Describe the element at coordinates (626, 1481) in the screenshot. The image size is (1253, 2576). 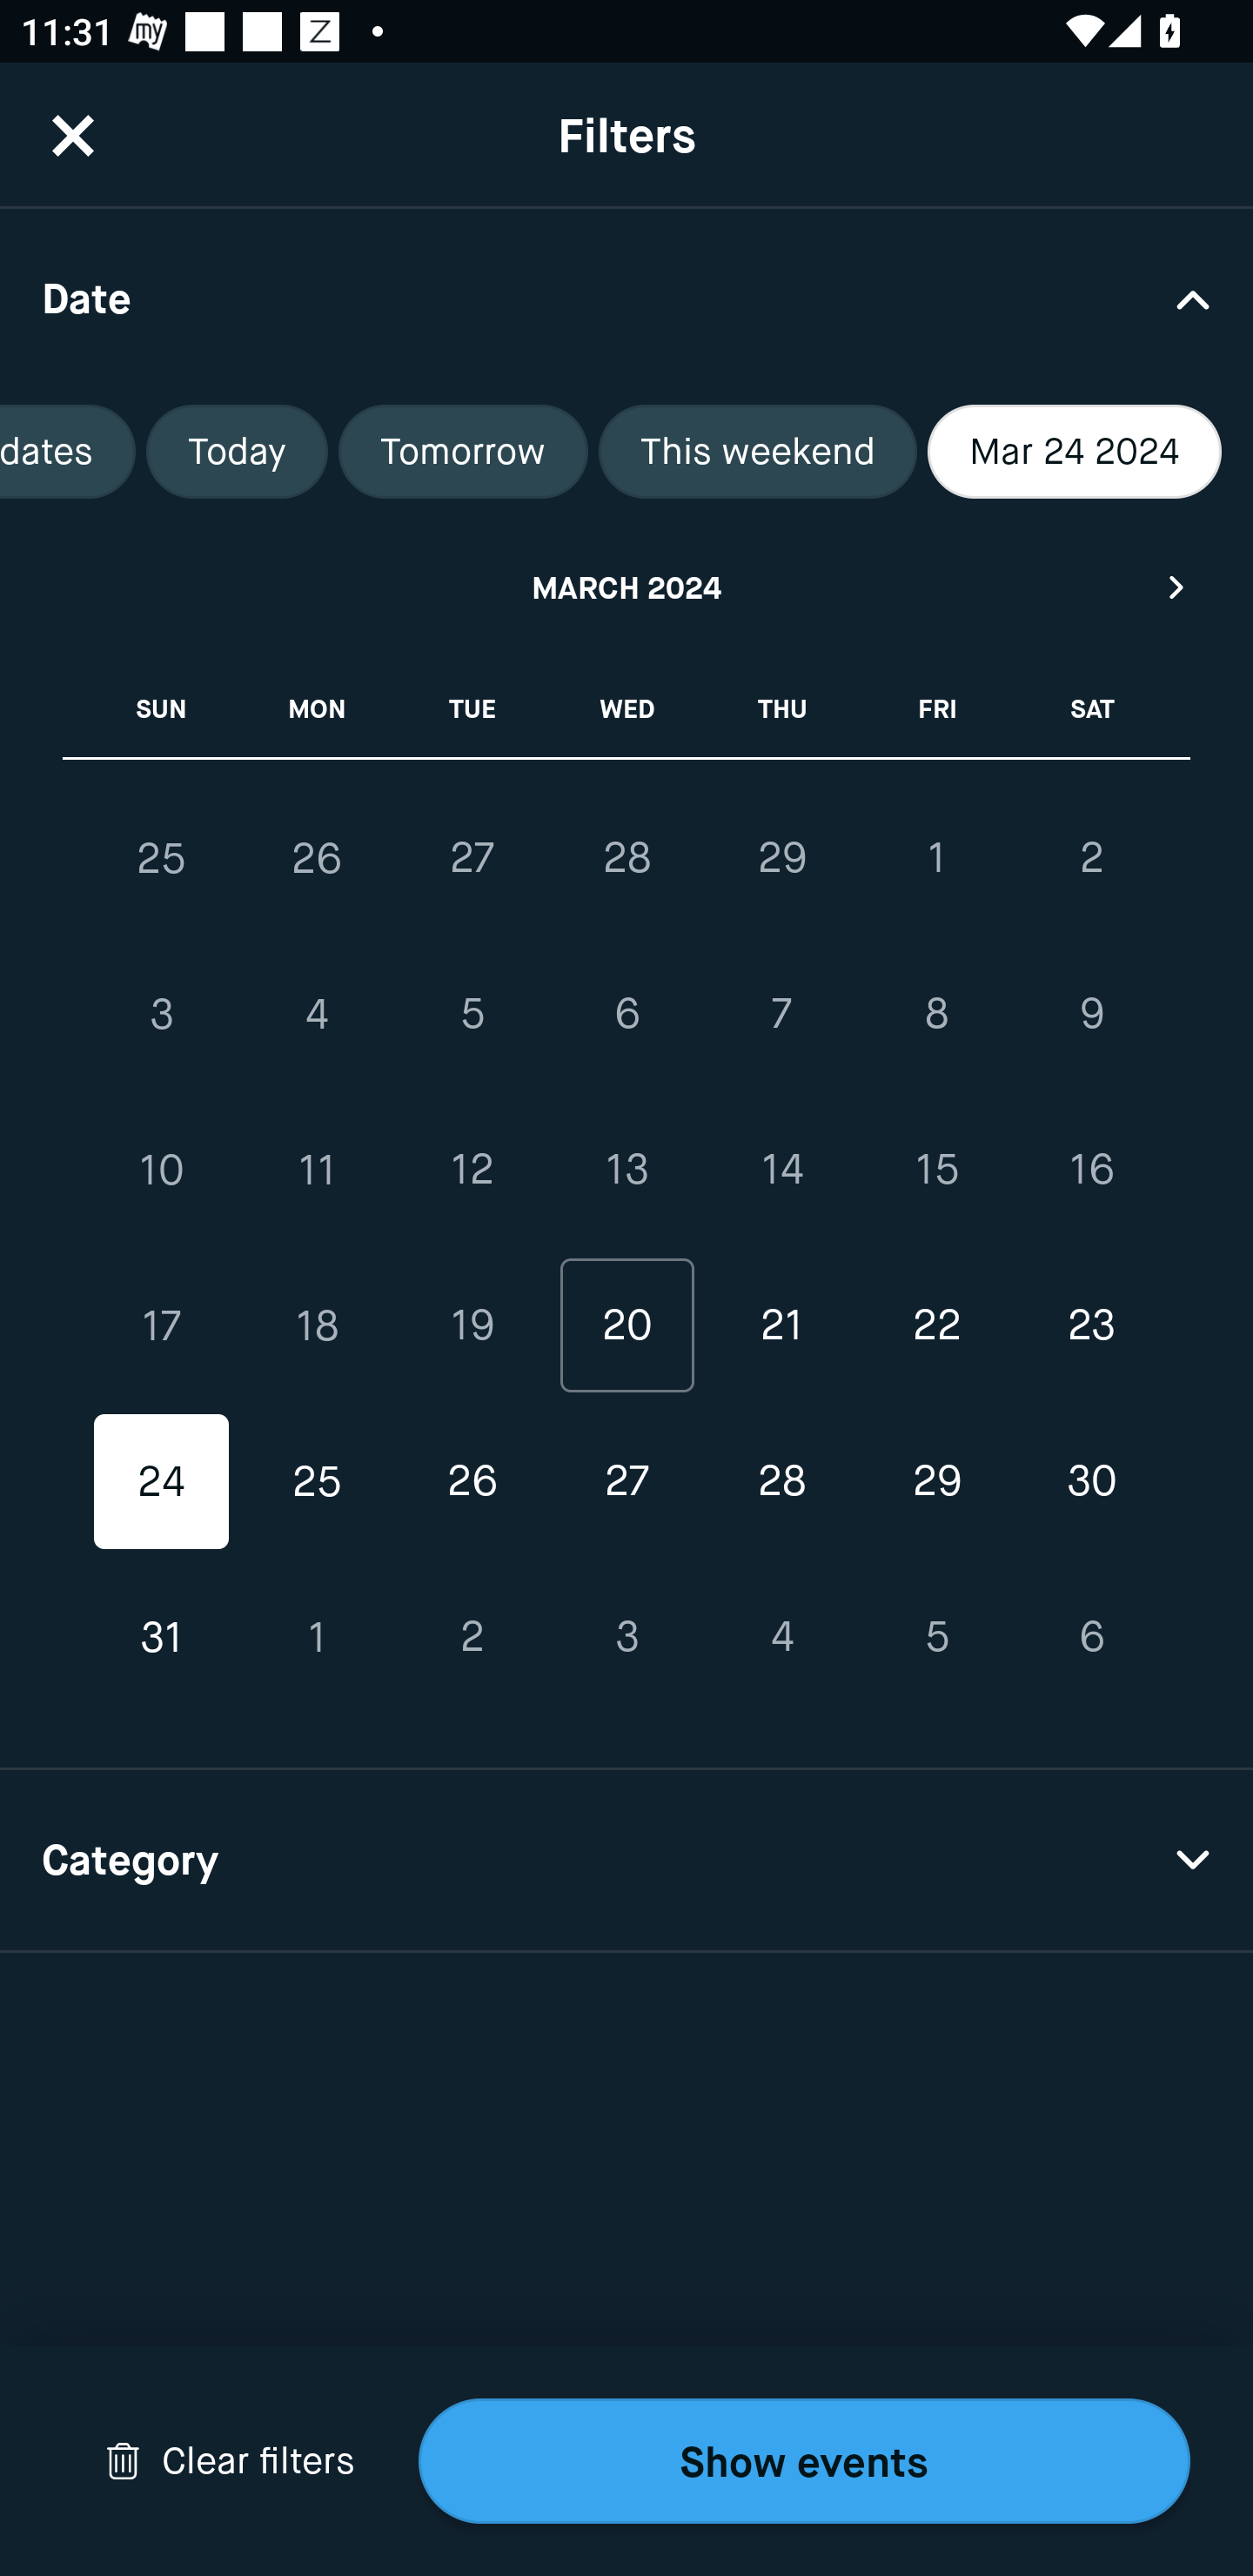
I see `27` at that location.